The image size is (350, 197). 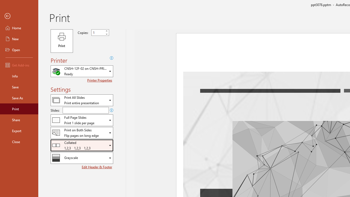 What do you see at coordinates (100, 80) in the screenshot?
I see `Printer Properties` at bounding box center [100, 80].